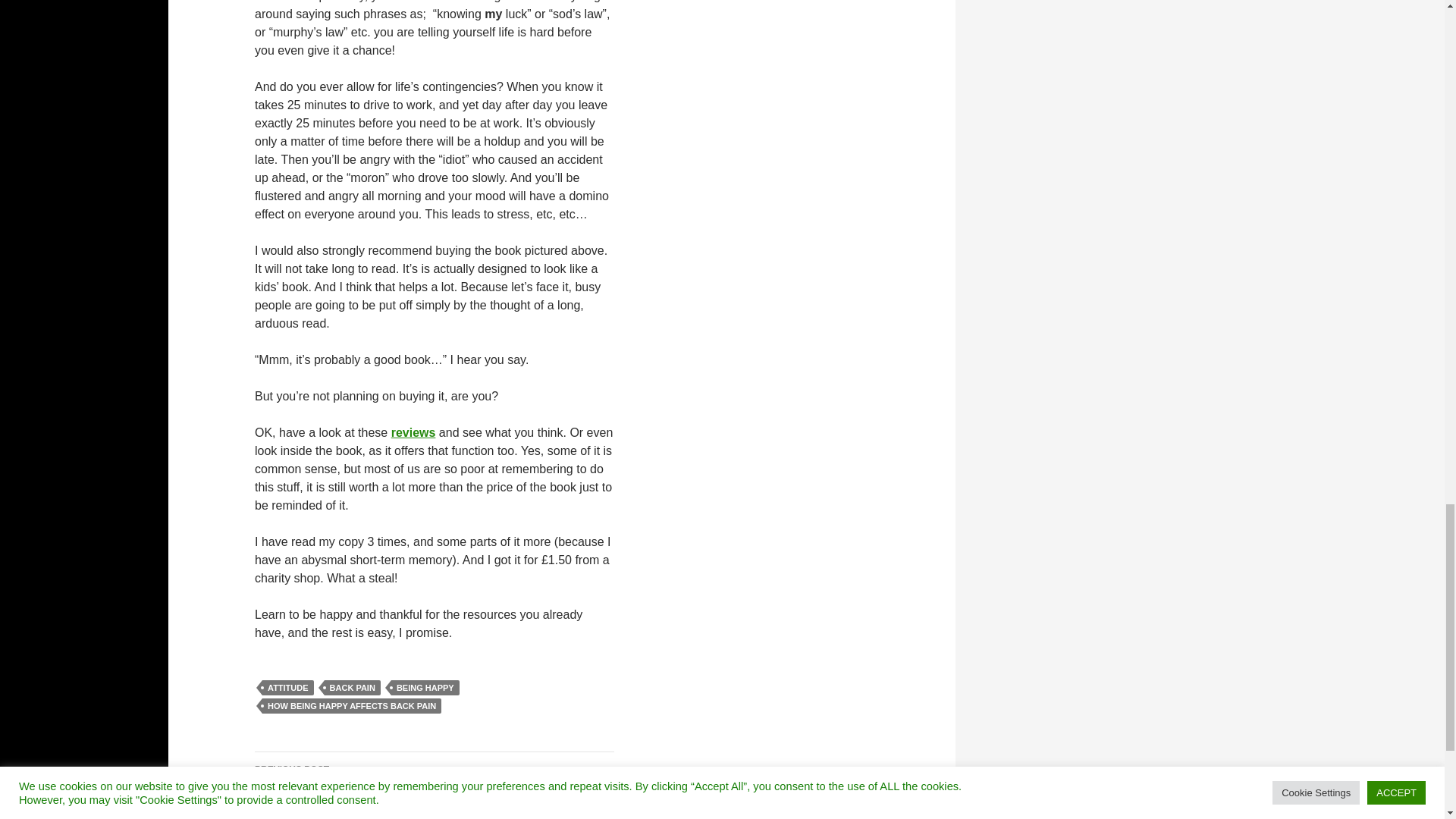 Image resolution: width=1456 pixels, height=819 pixels. What do you see at coordinates (413, 432) in the screenshot?
I see `reviews` at bounding box center [413, 432].